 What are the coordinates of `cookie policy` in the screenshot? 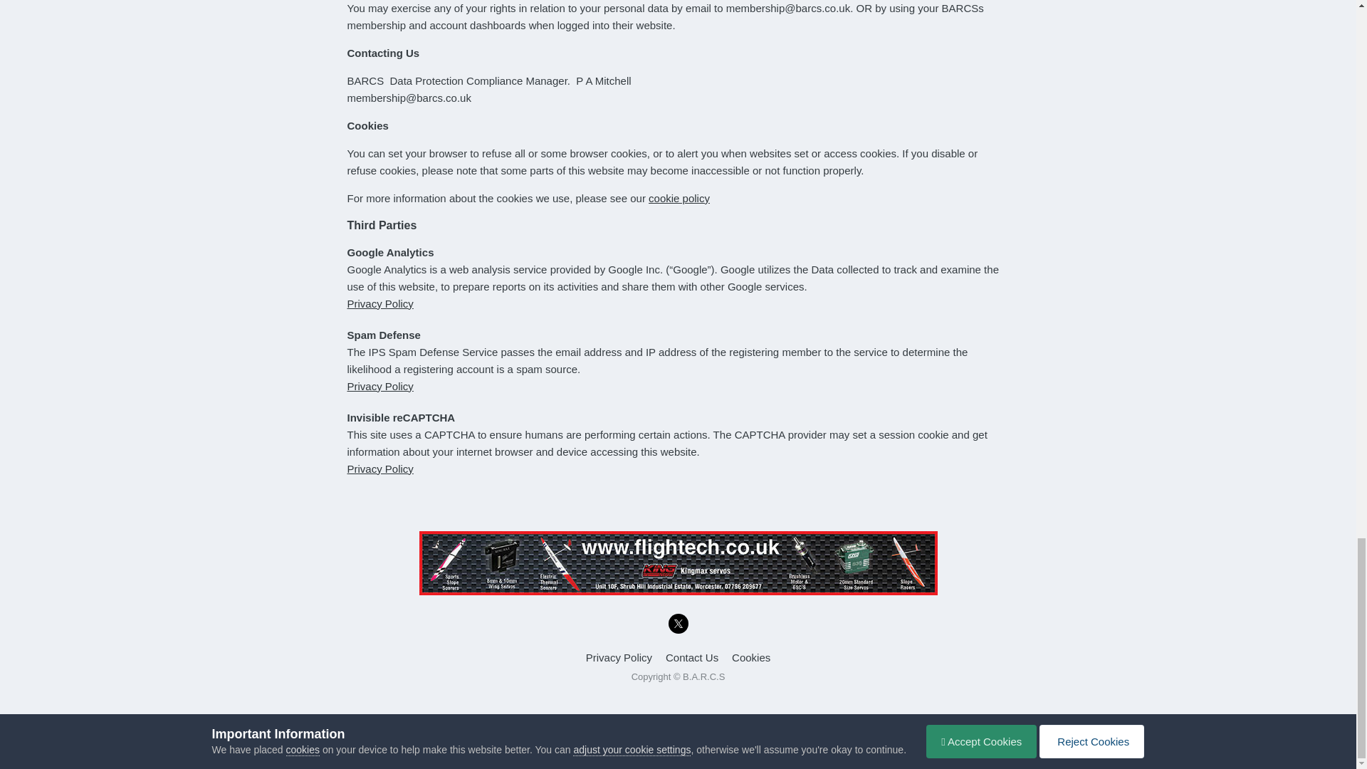 It's located at (679, 198).